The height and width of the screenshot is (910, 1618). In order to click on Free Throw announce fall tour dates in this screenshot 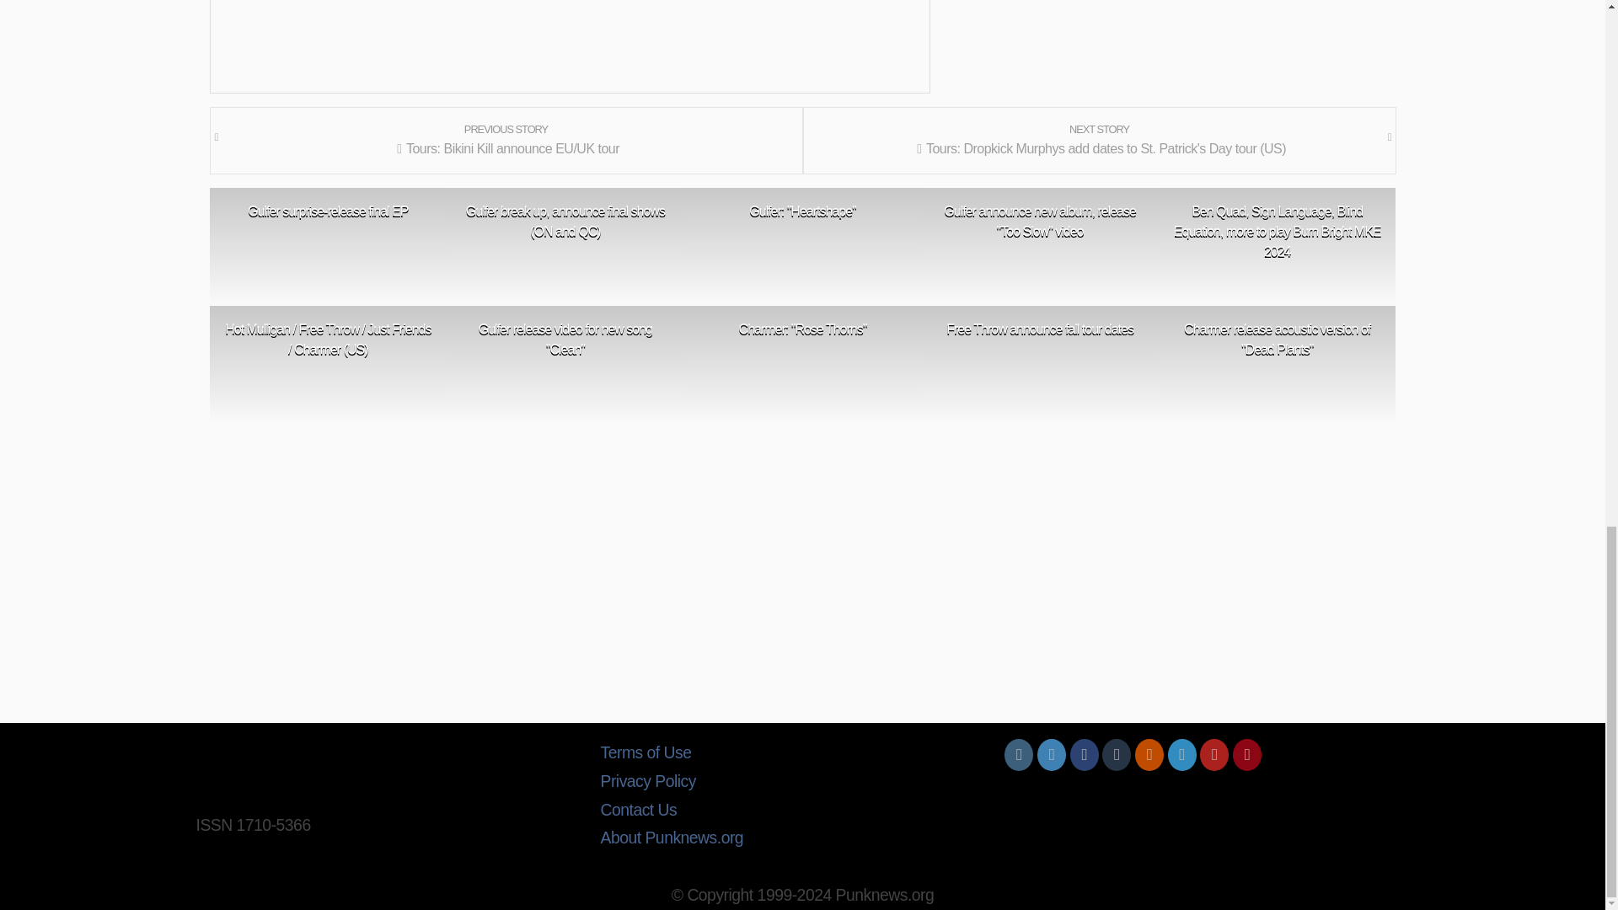, I will do `click(1040, 329)`.